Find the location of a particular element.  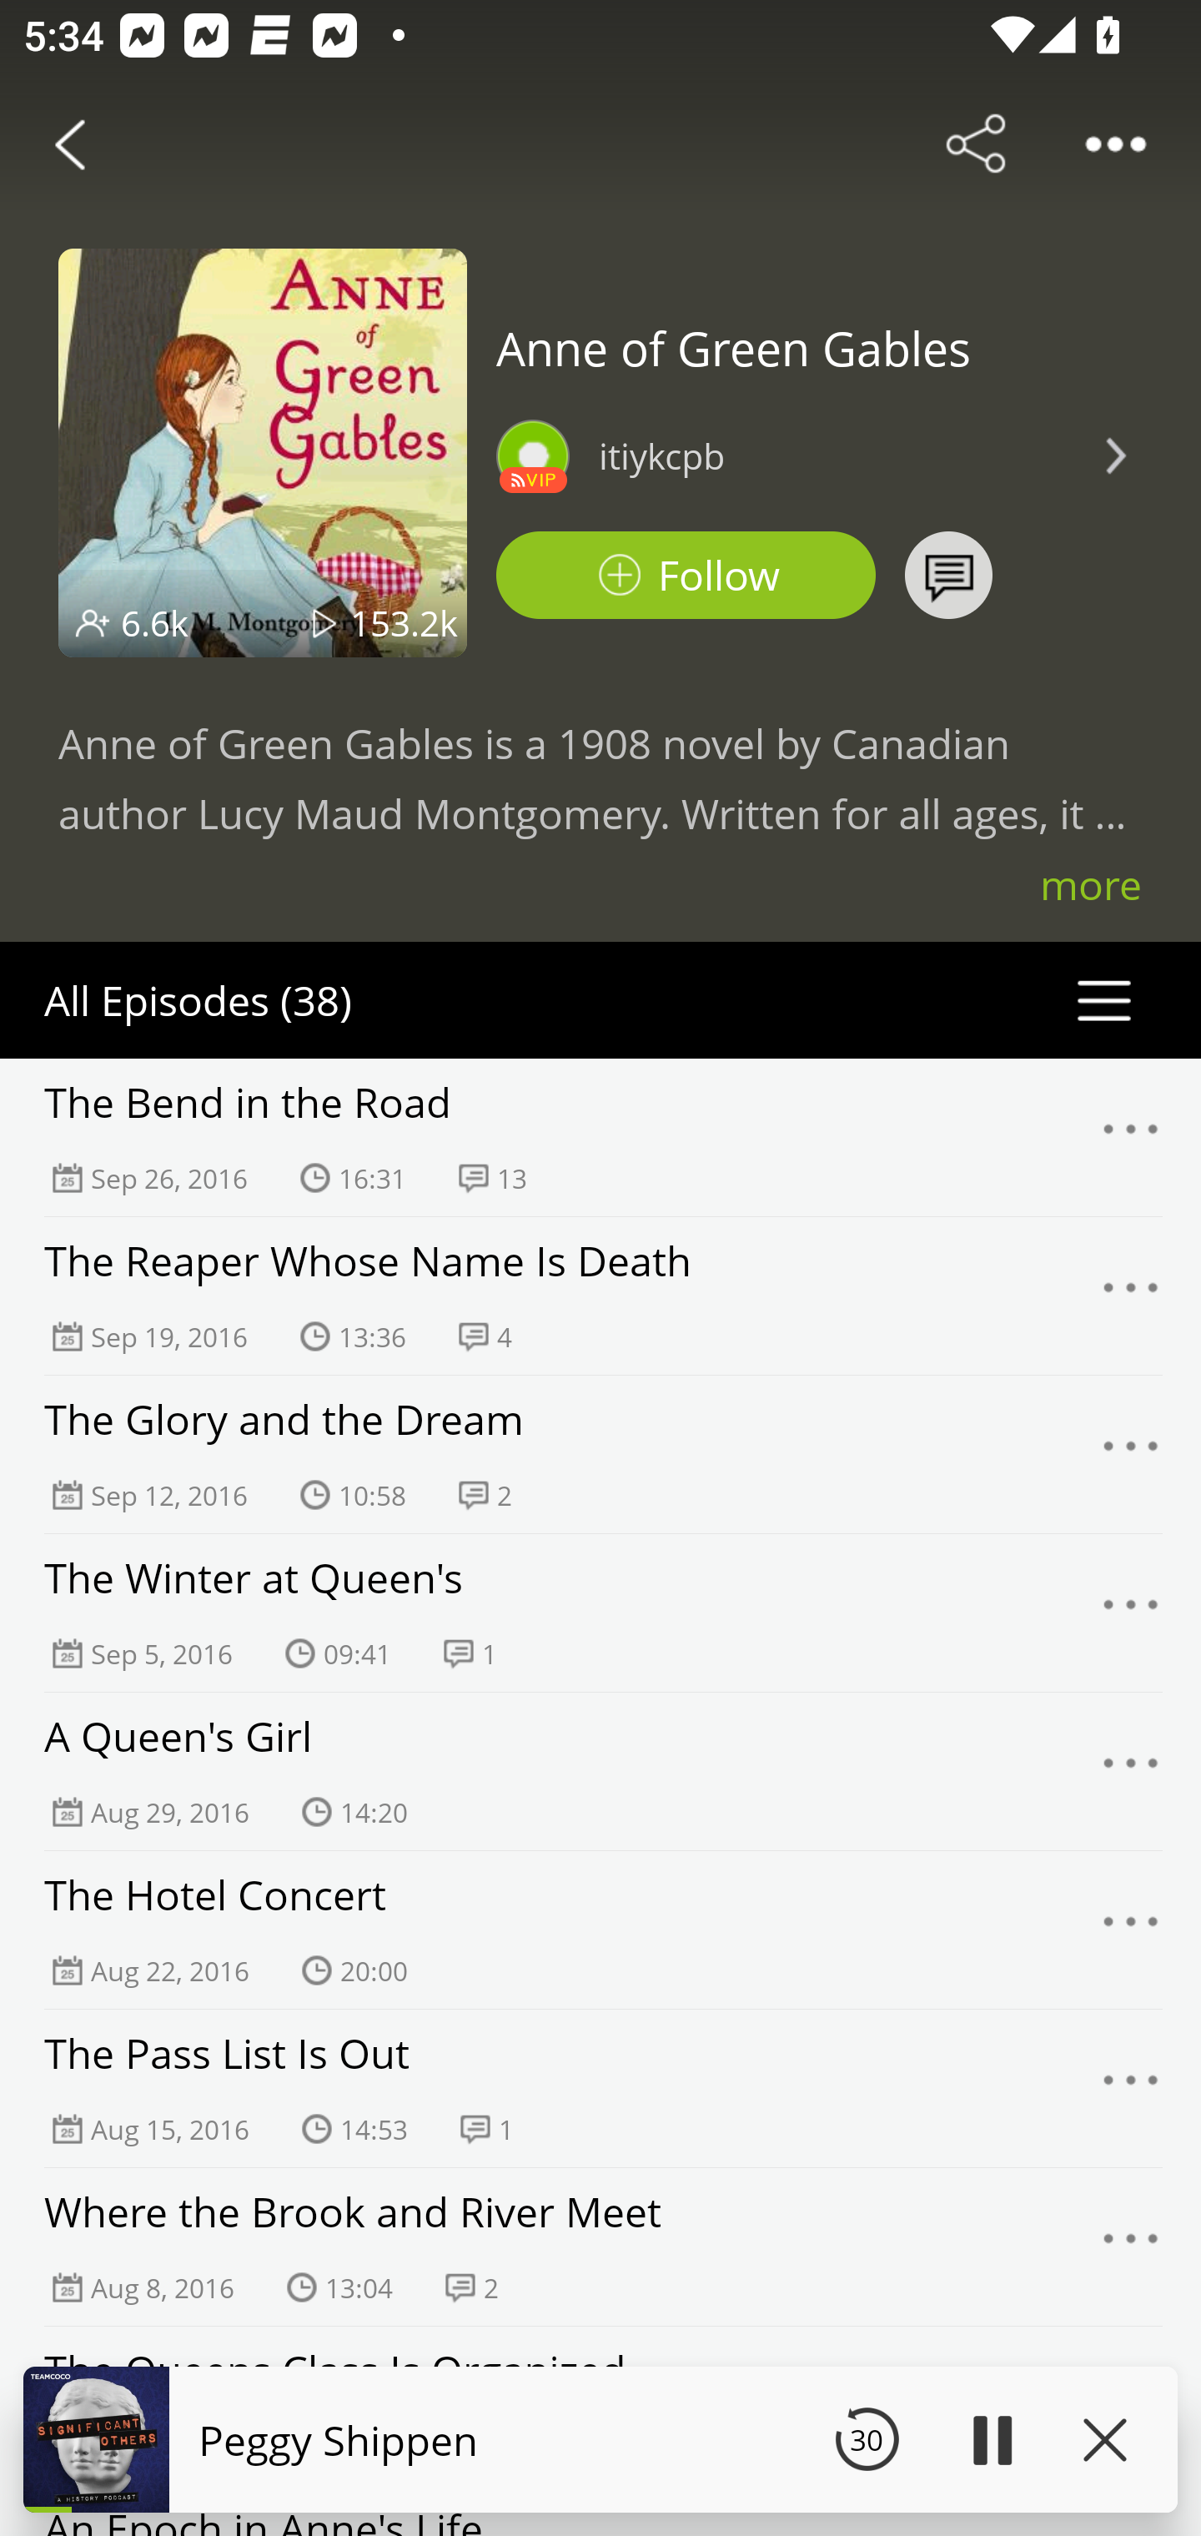

Menu is located at coordinates (1131, 1296).